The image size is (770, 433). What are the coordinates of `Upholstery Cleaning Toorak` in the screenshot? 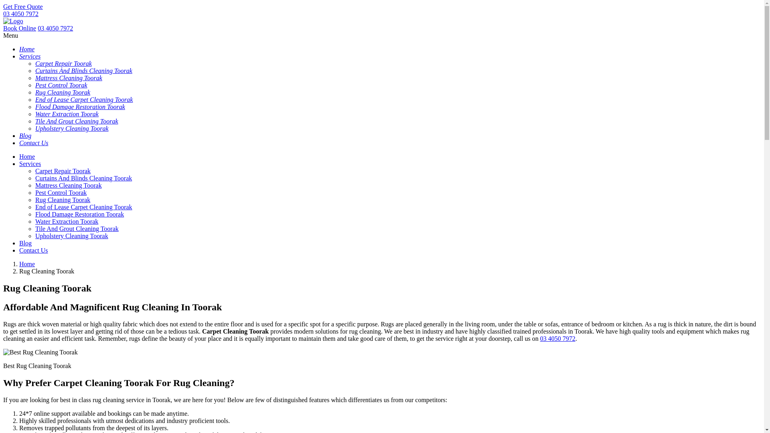 It's located at (72, 236).